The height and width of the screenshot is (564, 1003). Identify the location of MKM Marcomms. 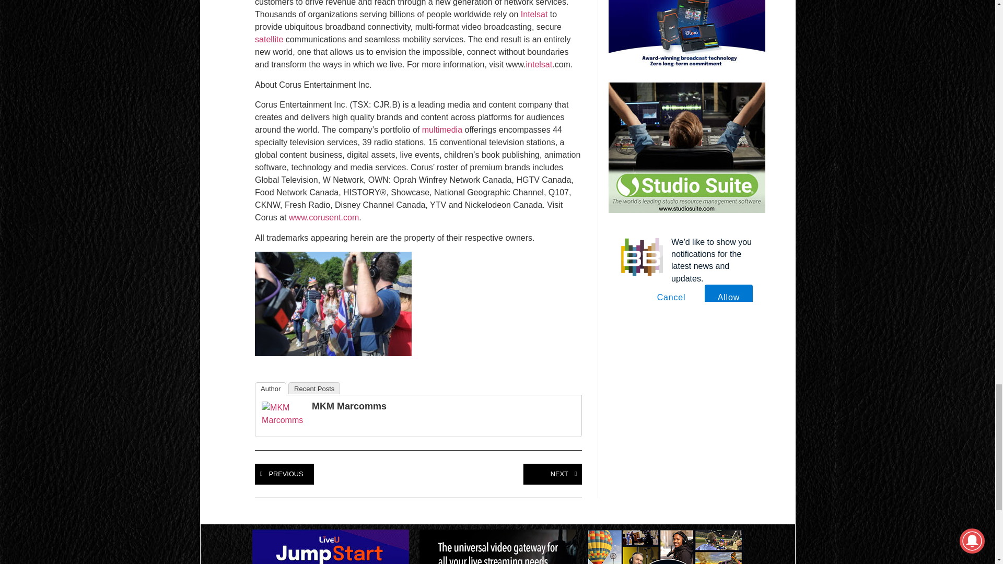
(283, 420).